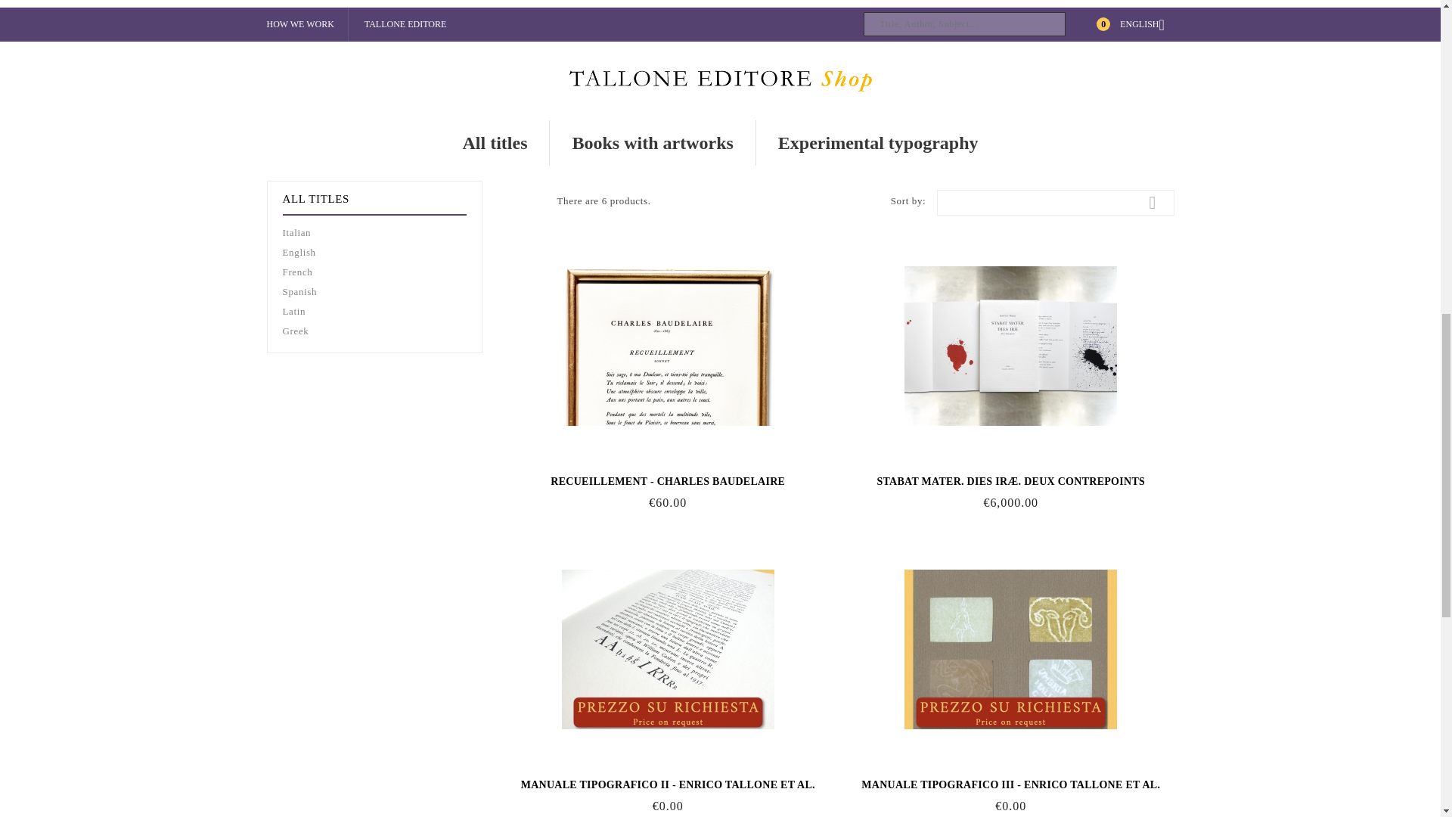  Describe the element at coordinates (513, 201) in the screenshot. I see `Grid` at that location.